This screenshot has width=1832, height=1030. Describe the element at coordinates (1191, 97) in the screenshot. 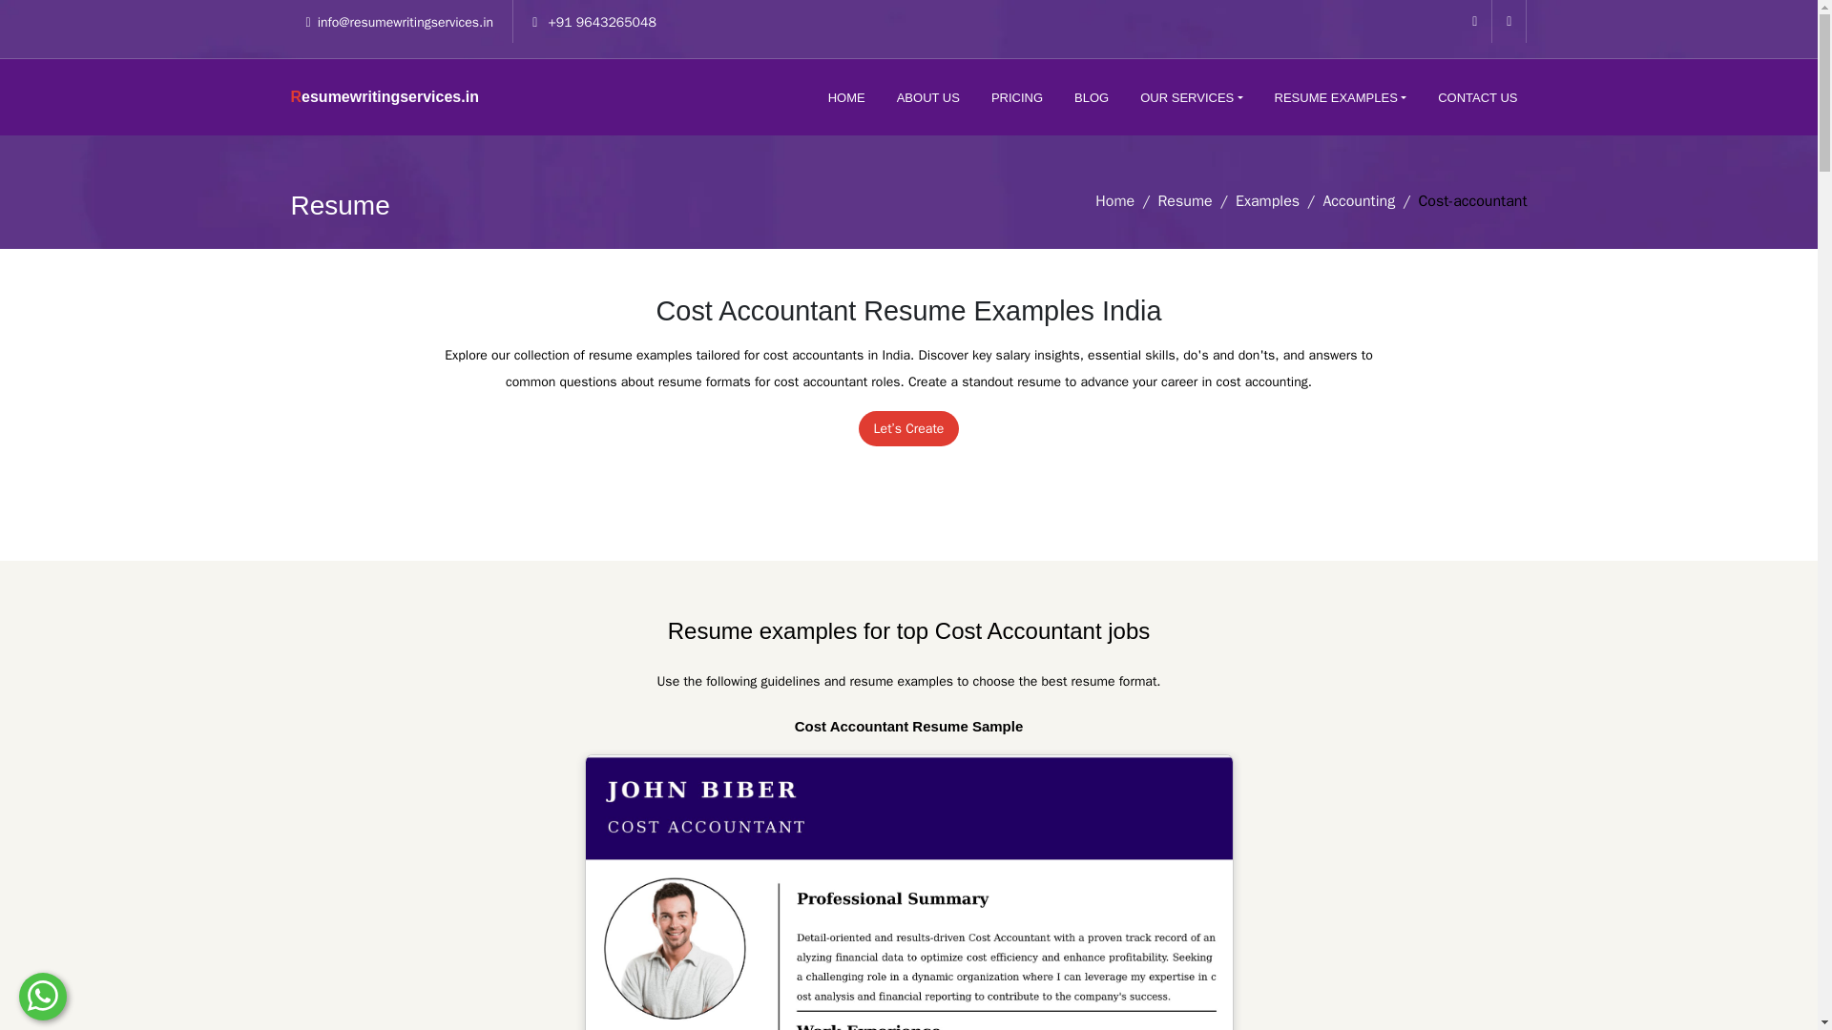

I see `OUR SERVICES` at that location.